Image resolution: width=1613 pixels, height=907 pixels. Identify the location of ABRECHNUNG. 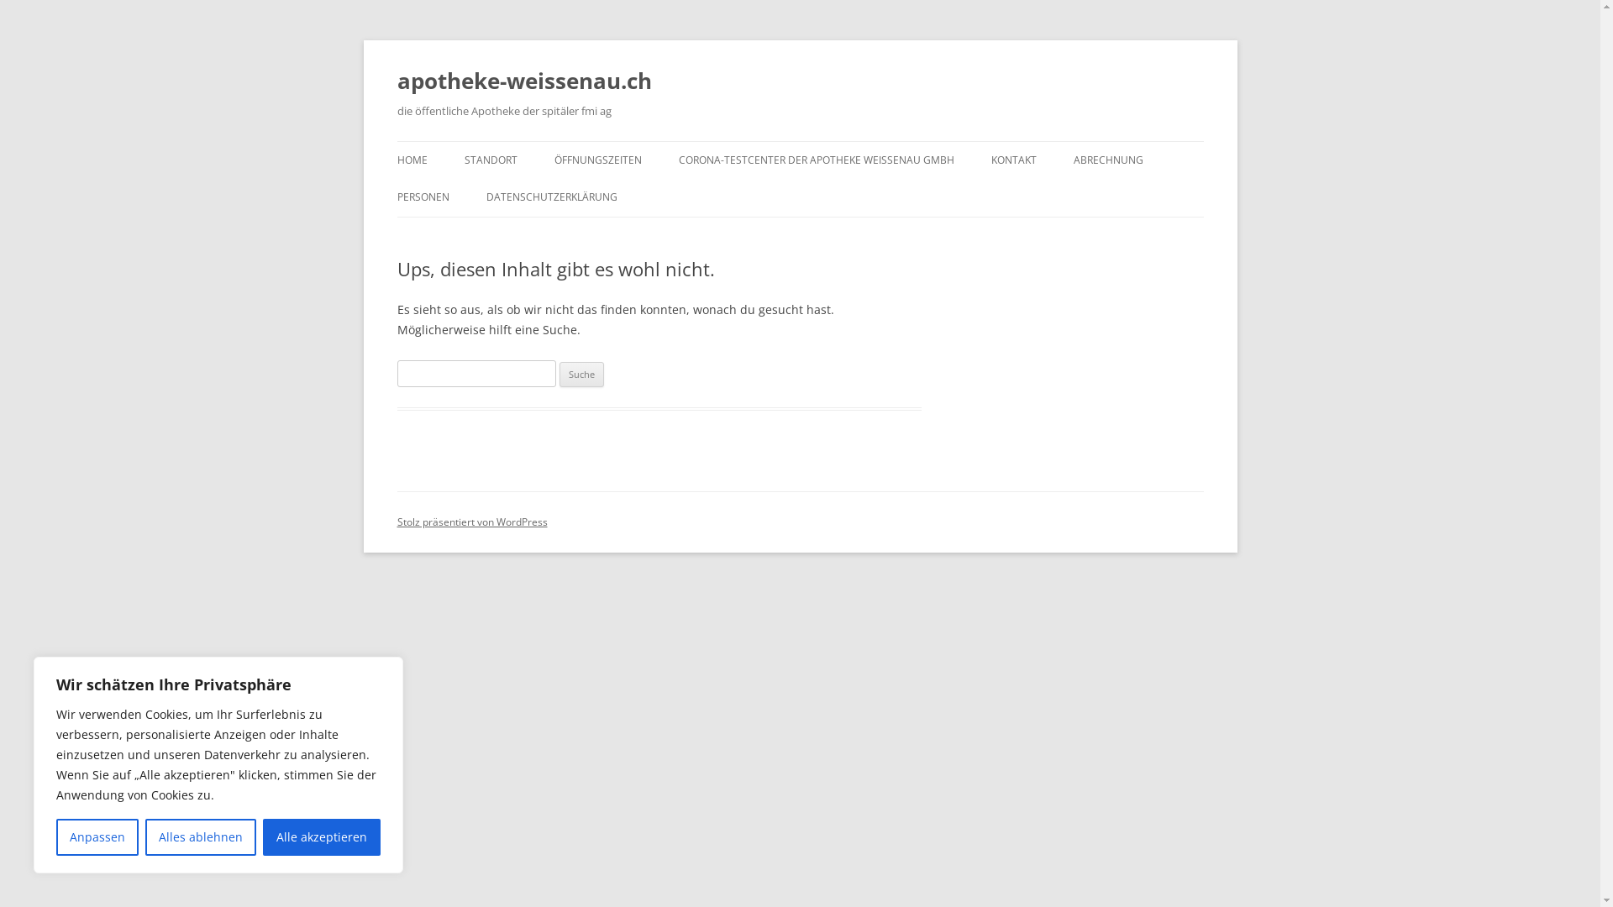
(1109, 160).